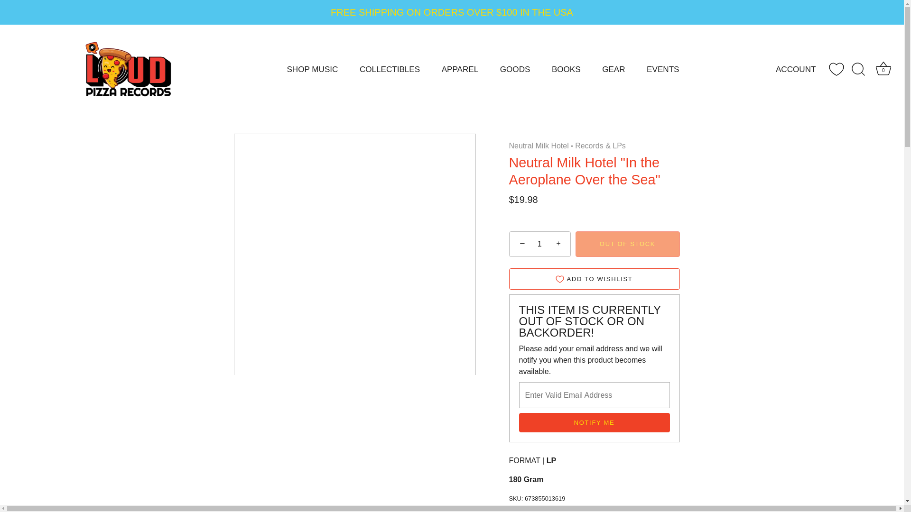  I want to click on Basket, so click(883, 69).